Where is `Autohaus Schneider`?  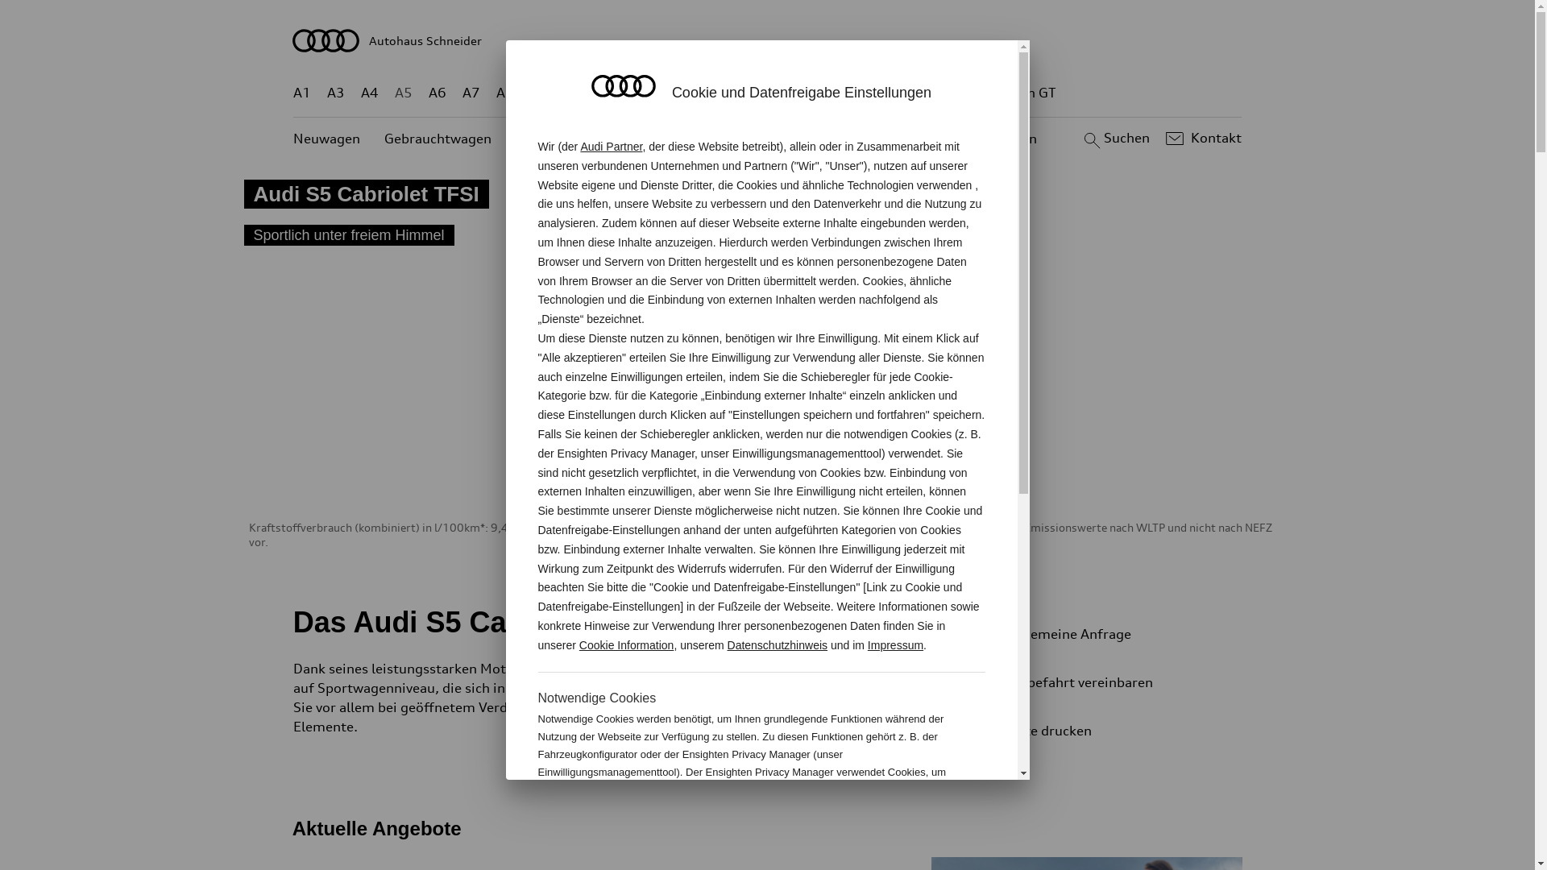 Autohaus Schneider is located at coordinates (768, 40).